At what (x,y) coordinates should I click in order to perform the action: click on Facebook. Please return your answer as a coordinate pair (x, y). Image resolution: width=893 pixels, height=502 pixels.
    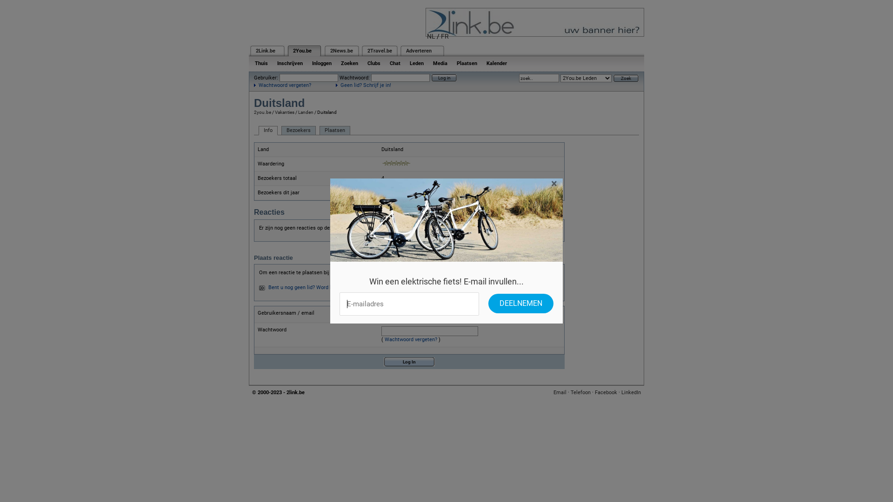
    Looking at the image, I should click on (606, 392).